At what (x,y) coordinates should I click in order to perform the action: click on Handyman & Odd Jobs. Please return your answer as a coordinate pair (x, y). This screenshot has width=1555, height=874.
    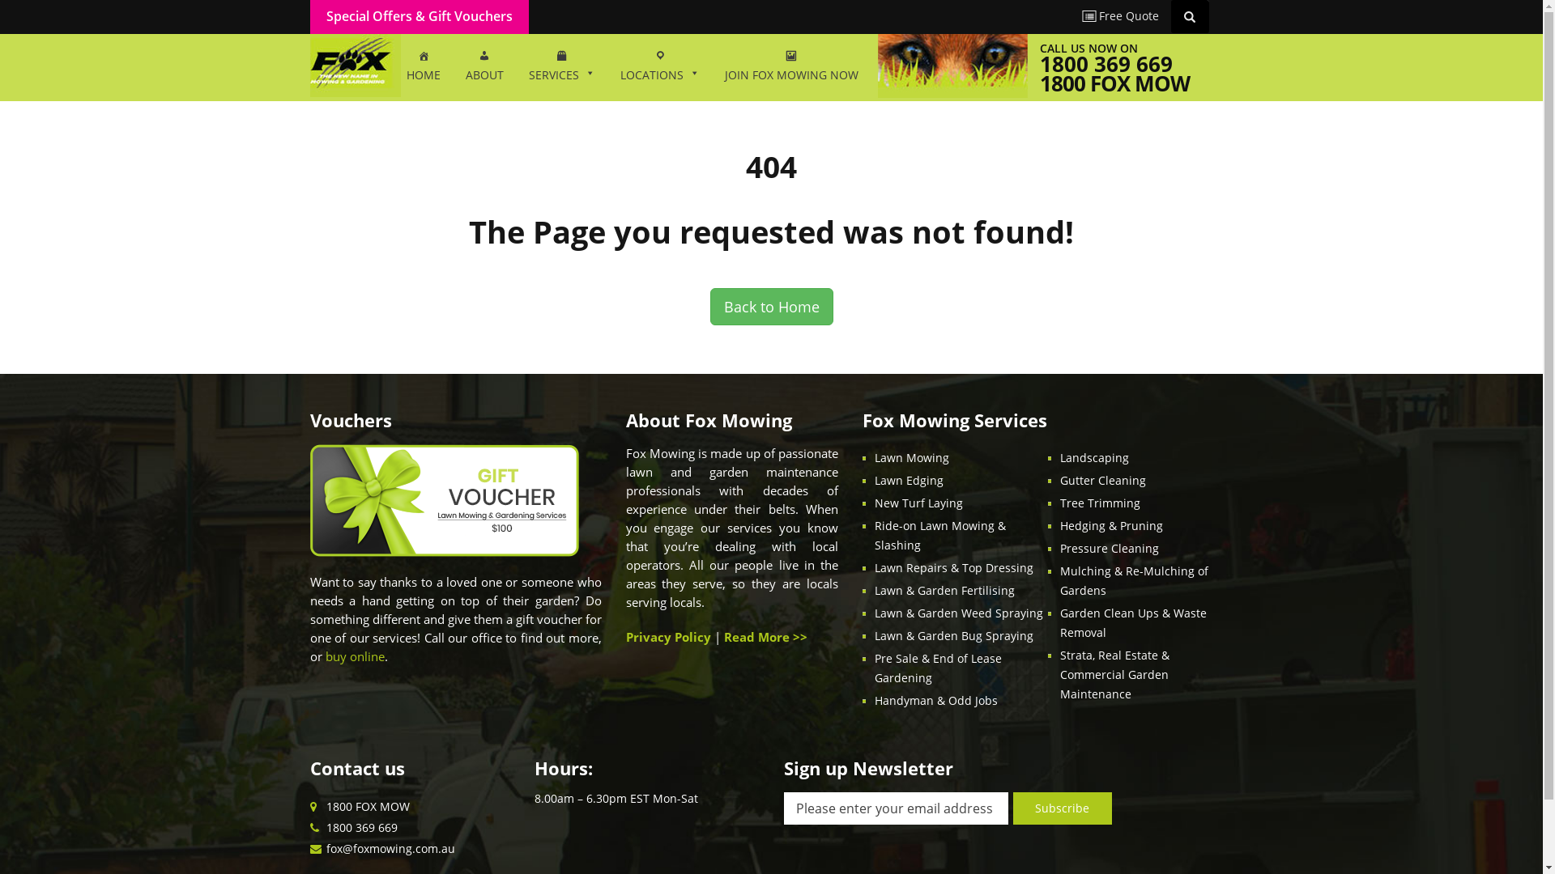
    Looking at the image, I should click on (936, 701).